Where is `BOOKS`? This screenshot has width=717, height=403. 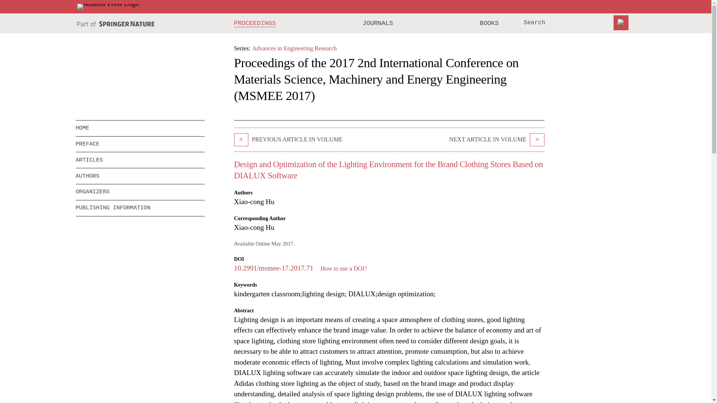
BOOKS is located at coordinates (489, 23).